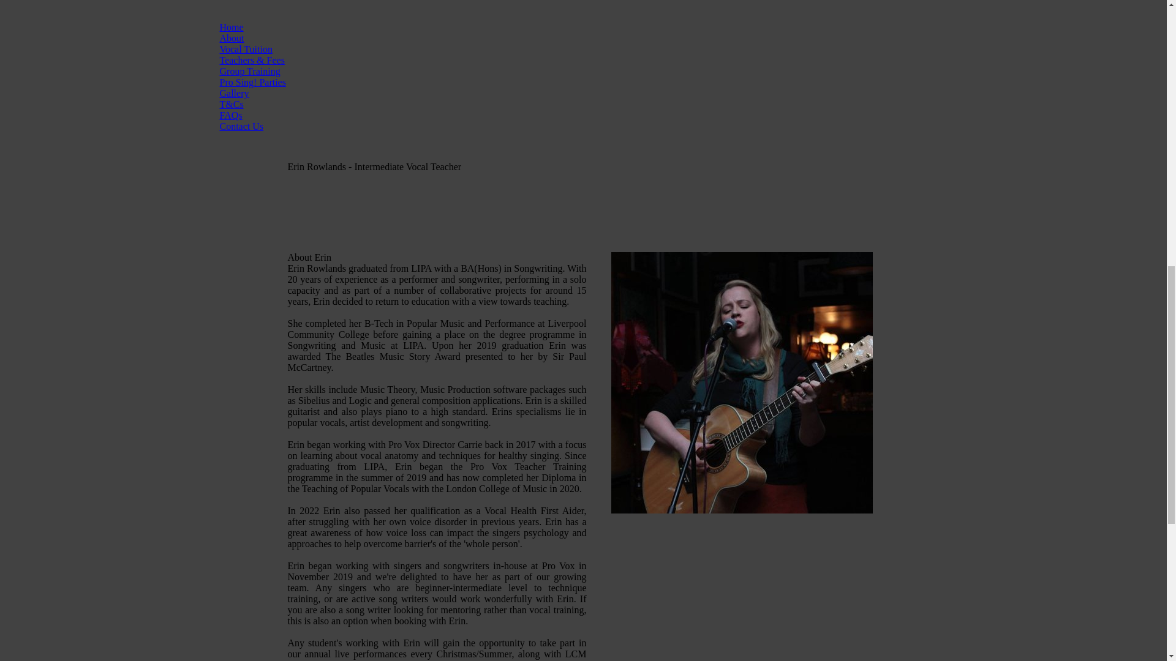 The height and width of the screenshot is (661, 1176). I want to click on About, so click(231, 38).